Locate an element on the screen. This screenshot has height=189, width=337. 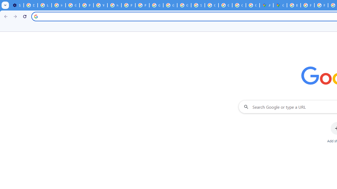
Privacy Help Center - Policies Help is located at coordinates (321, 5).